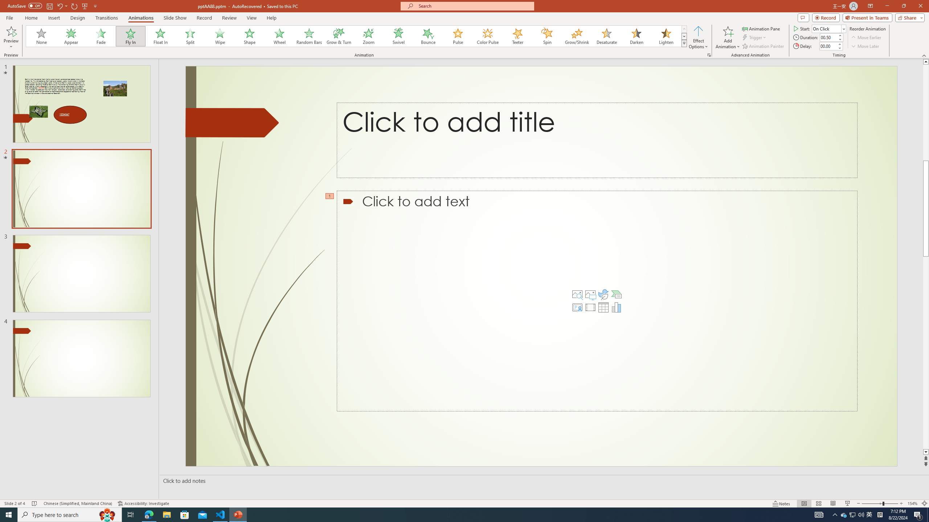 This screenshot has width=929, height=522. I want to click on Animation Pane, so click(761, 28).